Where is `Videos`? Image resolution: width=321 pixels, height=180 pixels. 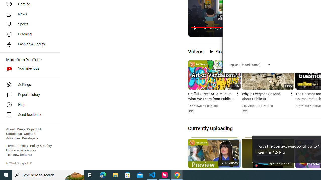 Videos is located at coordinates (196, 51).